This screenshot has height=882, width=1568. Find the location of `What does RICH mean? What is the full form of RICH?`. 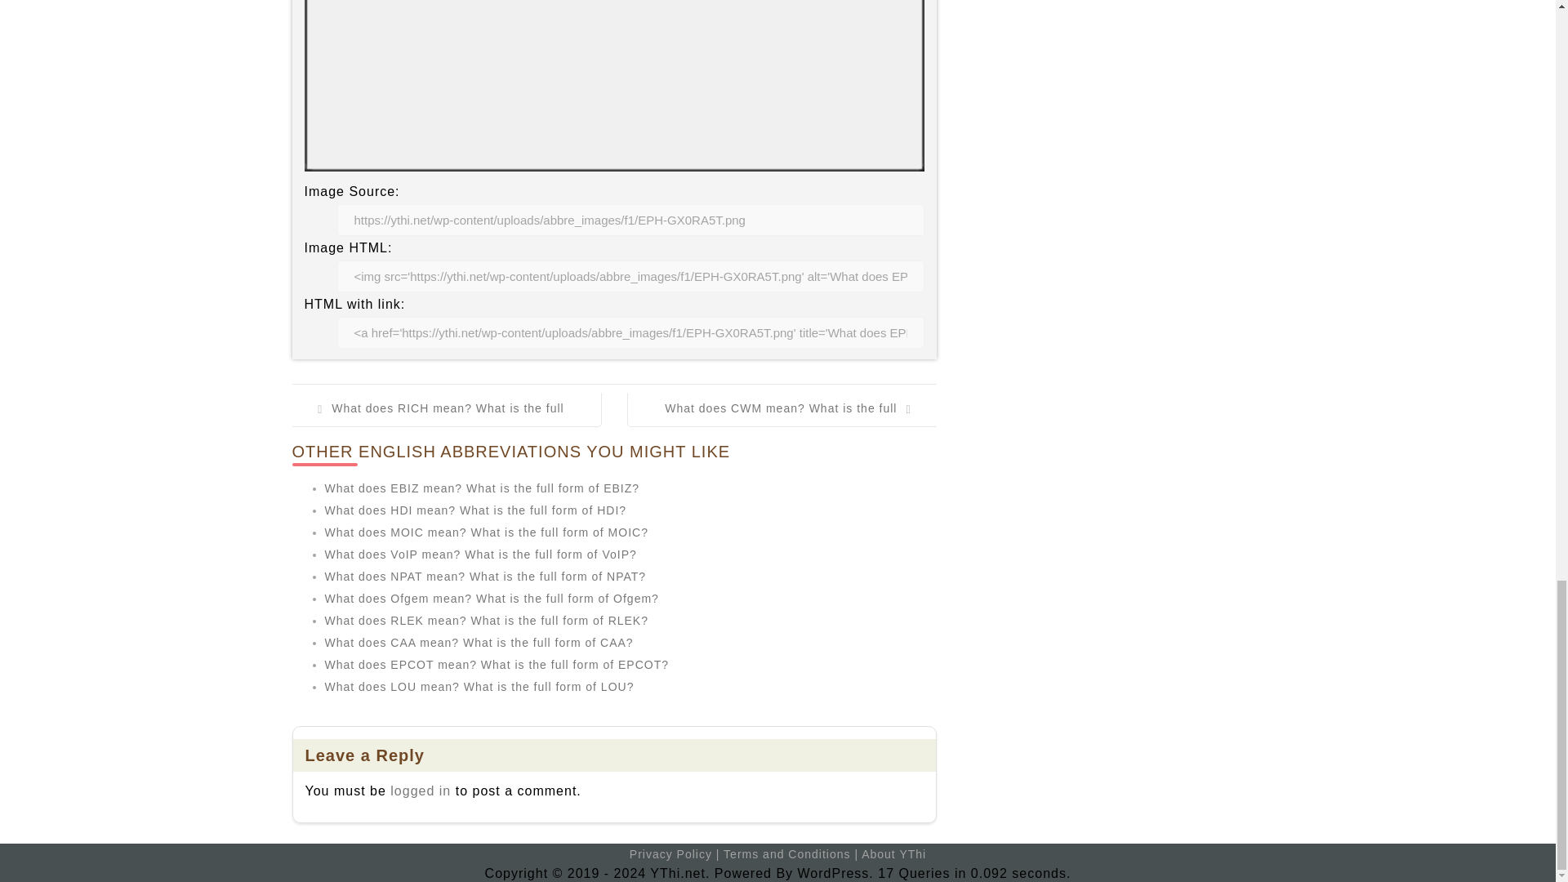

What does RICH mean? What is the full form of RICH? is located at coordinates (445, 420).